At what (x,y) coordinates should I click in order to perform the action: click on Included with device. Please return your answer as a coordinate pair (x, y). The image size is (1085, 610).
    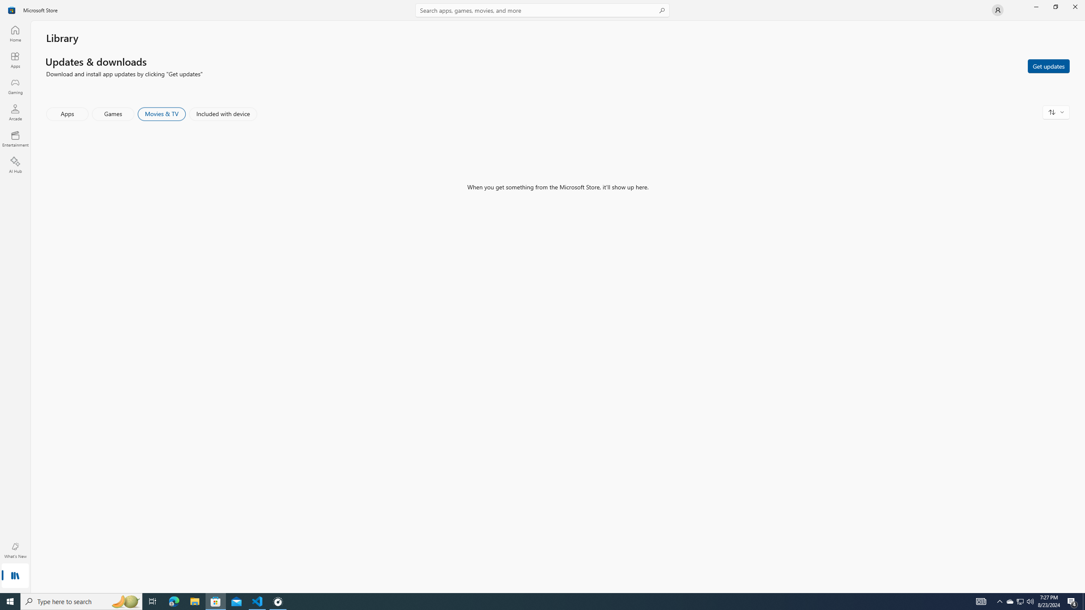
    Looking at the image, I should click on (223, 114).